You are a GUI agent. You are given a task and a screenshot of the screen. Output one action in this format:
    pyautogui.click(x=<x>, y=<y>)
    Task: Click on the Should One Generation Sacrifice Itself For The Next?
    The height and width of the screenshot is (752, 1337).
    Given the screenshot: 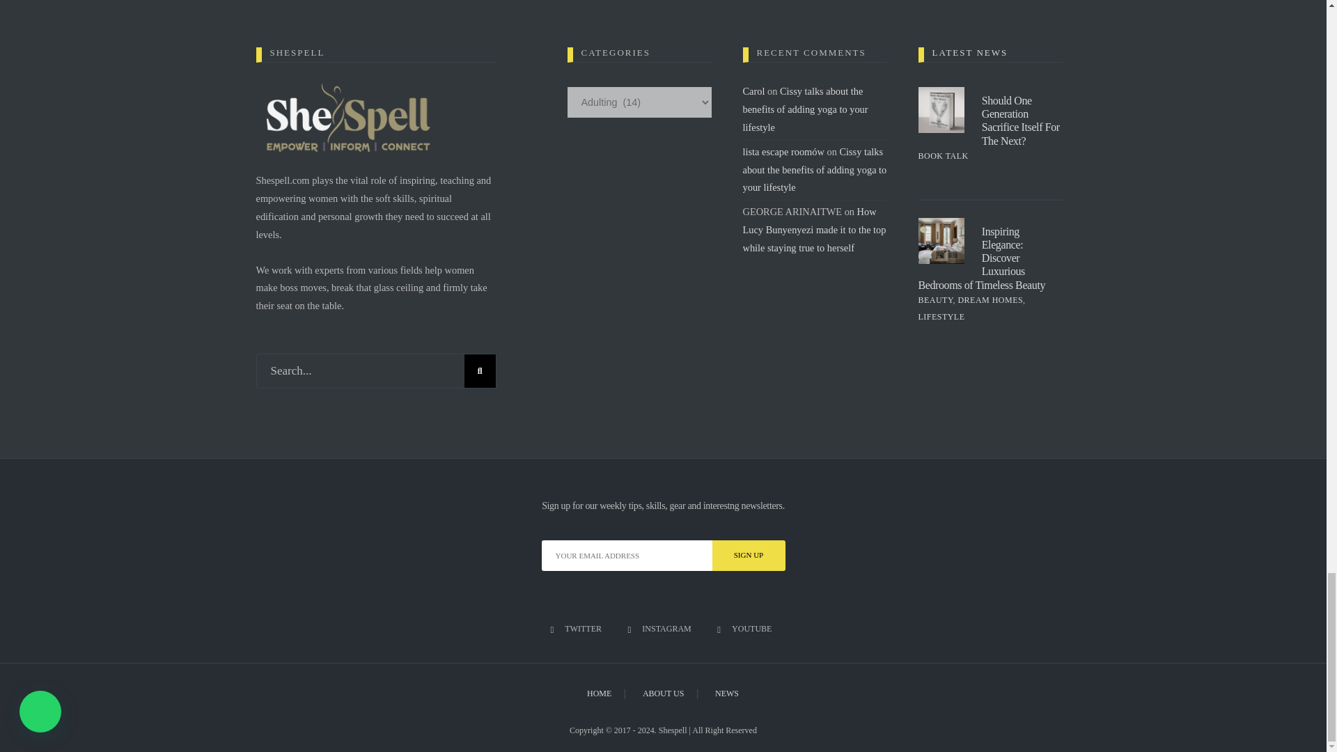 What is the action you would take?
    pyautogui.click(x=1021, y=120)
    